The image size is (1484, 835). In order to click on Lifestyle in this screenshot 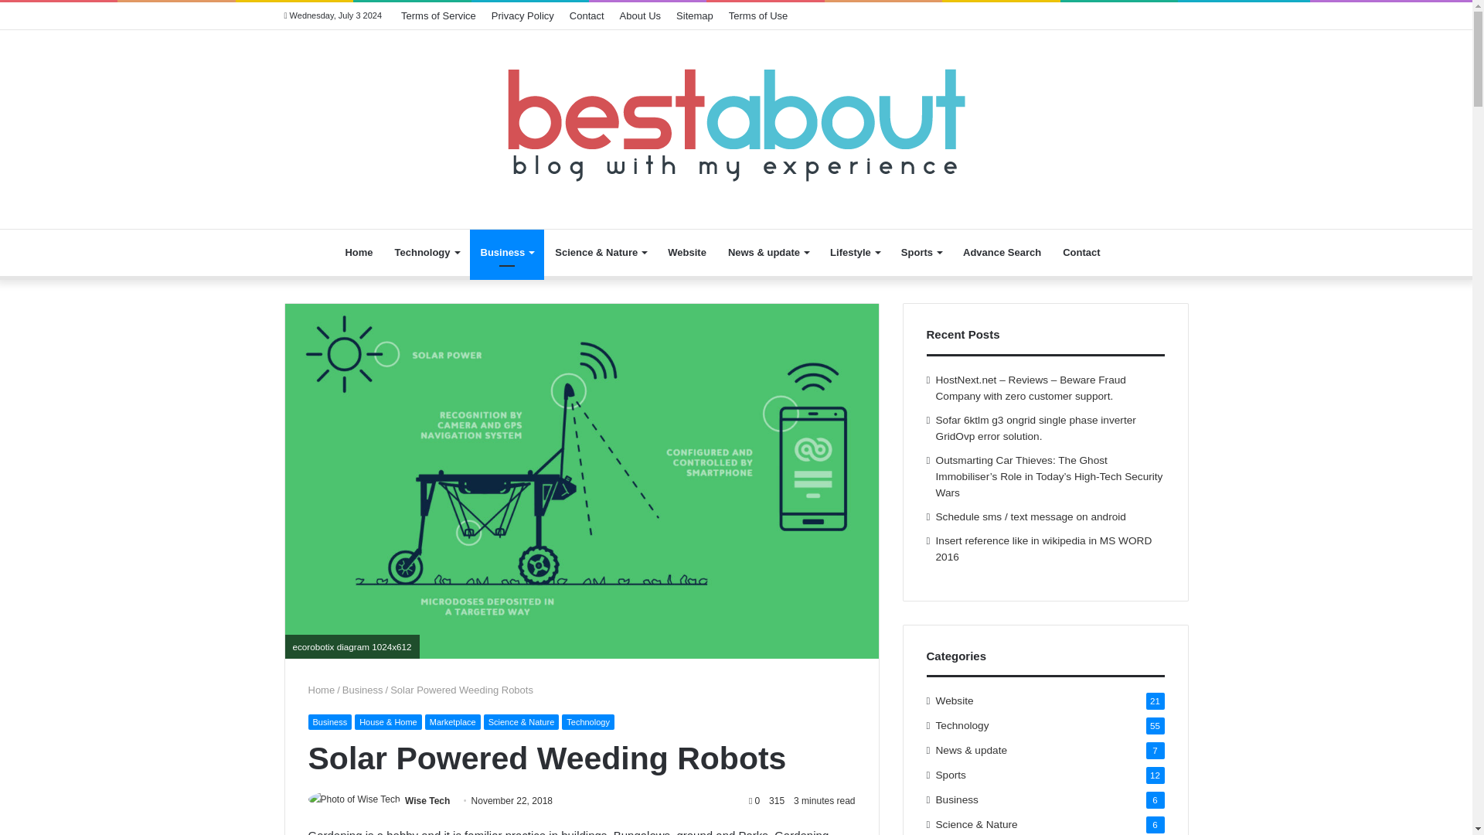, I will do `click(855, 253)`.